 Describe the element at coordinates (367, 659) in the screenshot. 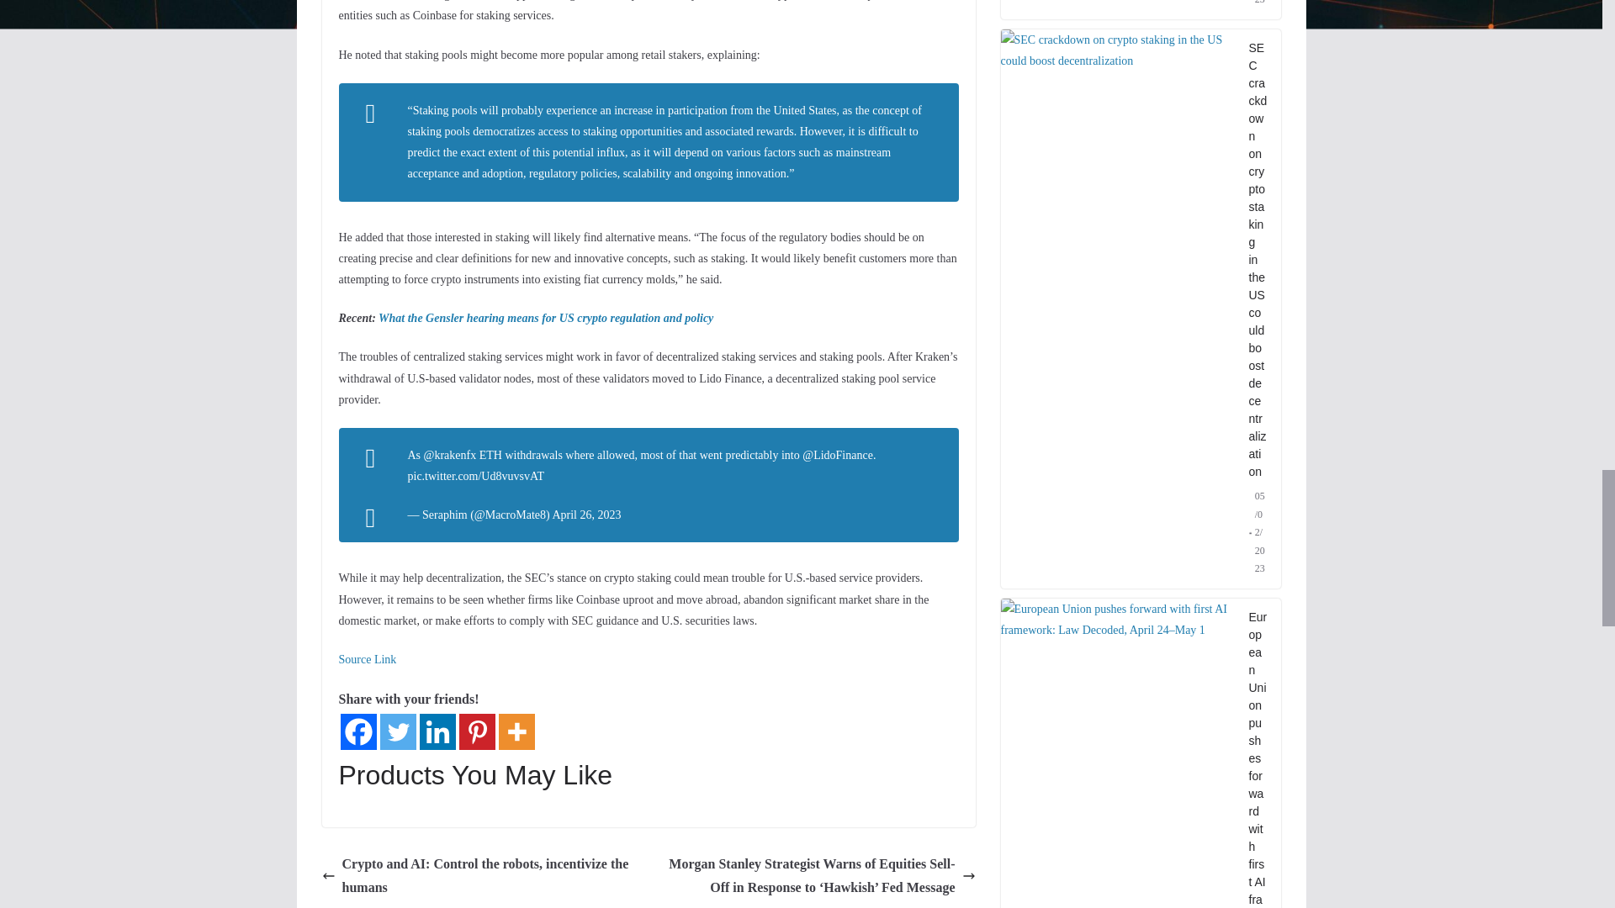

I see `Source Link` at that location.